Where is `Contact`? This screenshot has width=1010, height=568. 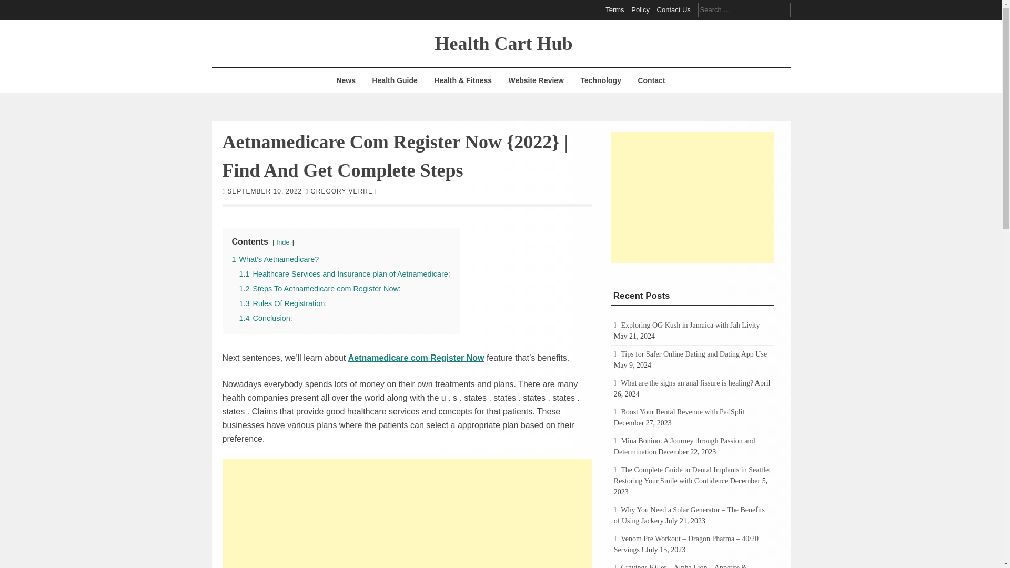 Contact is located at coordinates (651, 80).